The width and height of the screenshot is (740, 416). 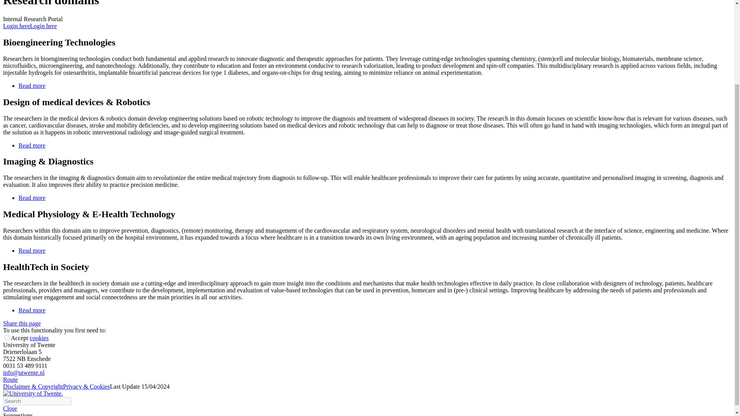 What do you see at coordinates (22, 323) in the screenshot?
I see `Share this page` at bounding box center [22, 323].